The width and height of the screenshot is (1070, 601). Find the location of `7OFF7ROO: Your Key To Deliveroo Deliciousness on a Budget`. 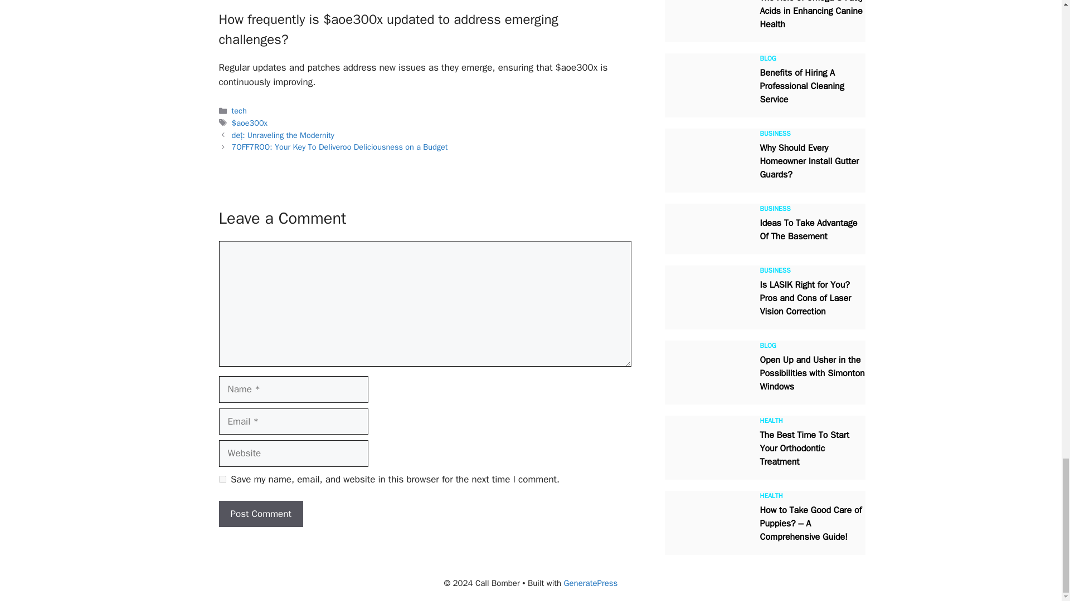

7OFF7ROO: Your Key To Deliveroo Deliciousness on a Budget is located at coordinates (340, 147).